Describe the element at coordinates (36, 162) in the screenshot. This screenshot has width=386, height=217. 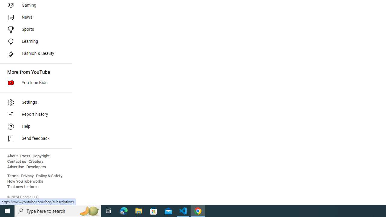
I see `Creators` at that location.